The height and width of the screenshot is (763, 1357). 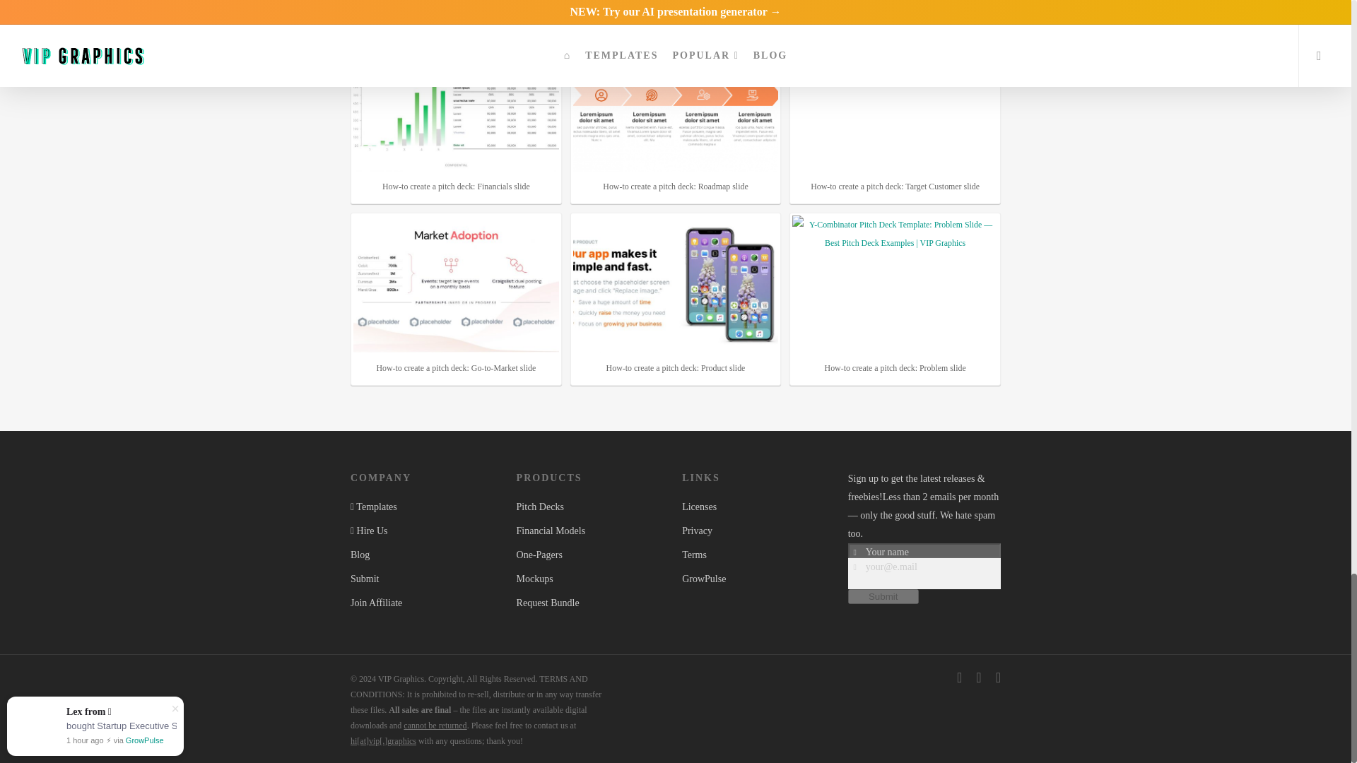 What do you see at coordinates (676, 284) in the screenshot?
I see `How-to create a pitch deck: Product slide` at bounding box center [676, 284].